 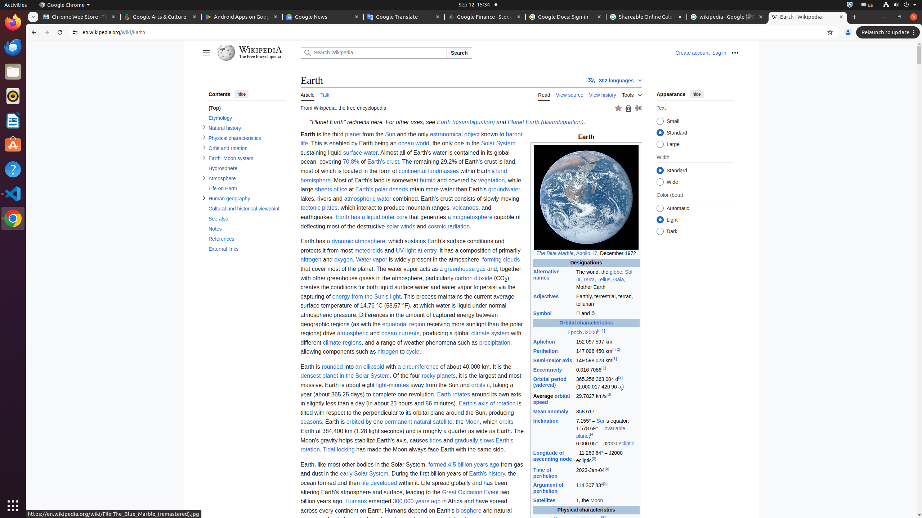 I want to click on UV-light at entry, so click(x=416, y=250).